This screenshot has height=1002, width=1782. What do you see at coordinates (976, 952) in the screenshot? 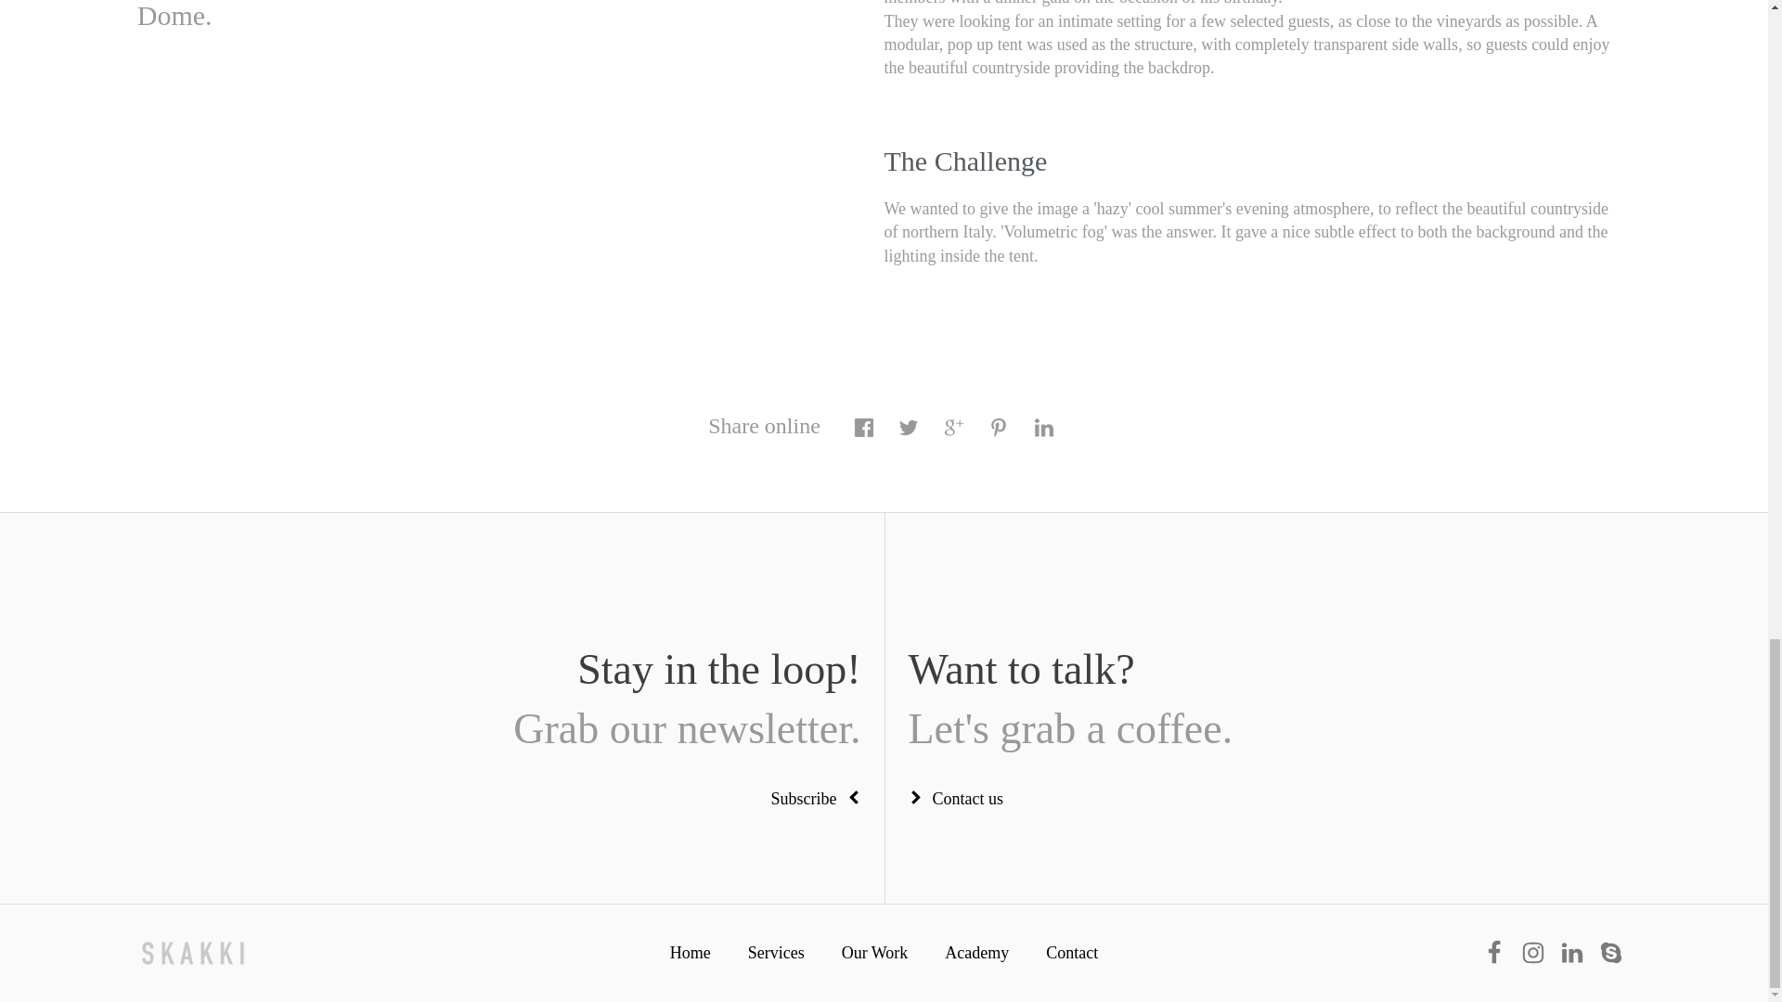
I see `Academy` at bounding box center [976, 952].